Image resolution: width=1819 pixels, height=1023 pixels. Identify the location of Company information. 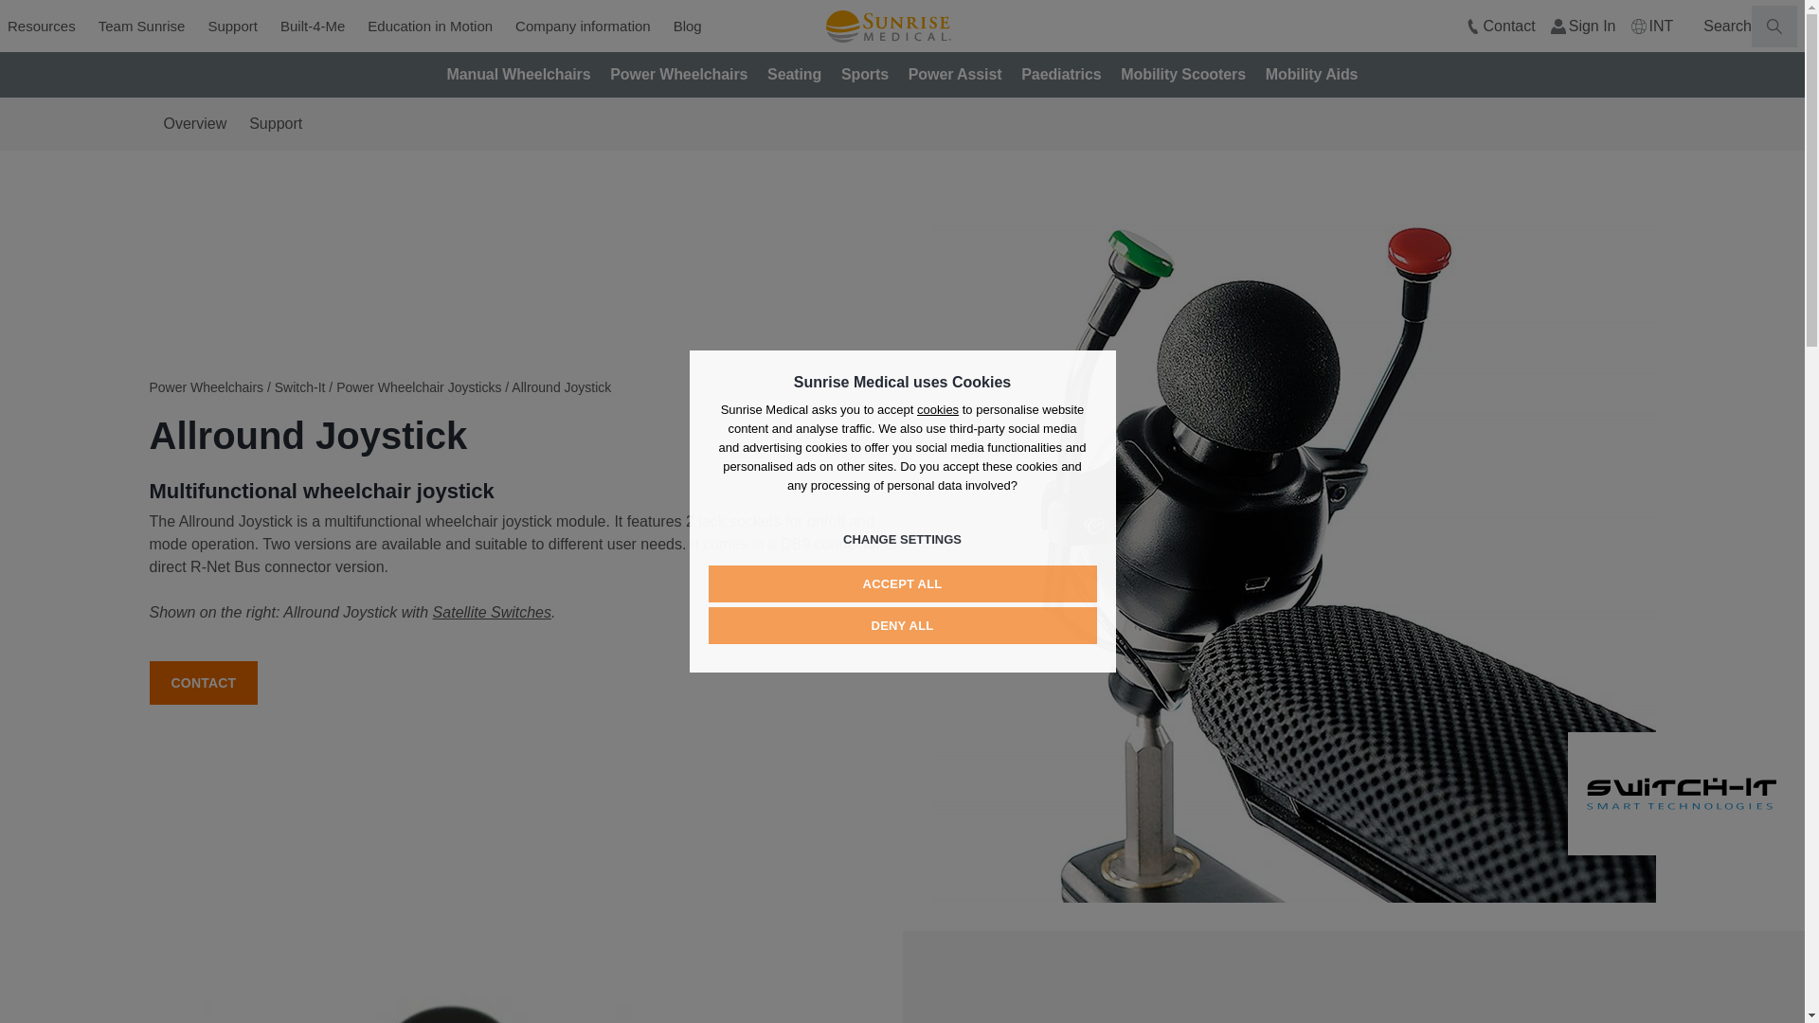
(583, 27).